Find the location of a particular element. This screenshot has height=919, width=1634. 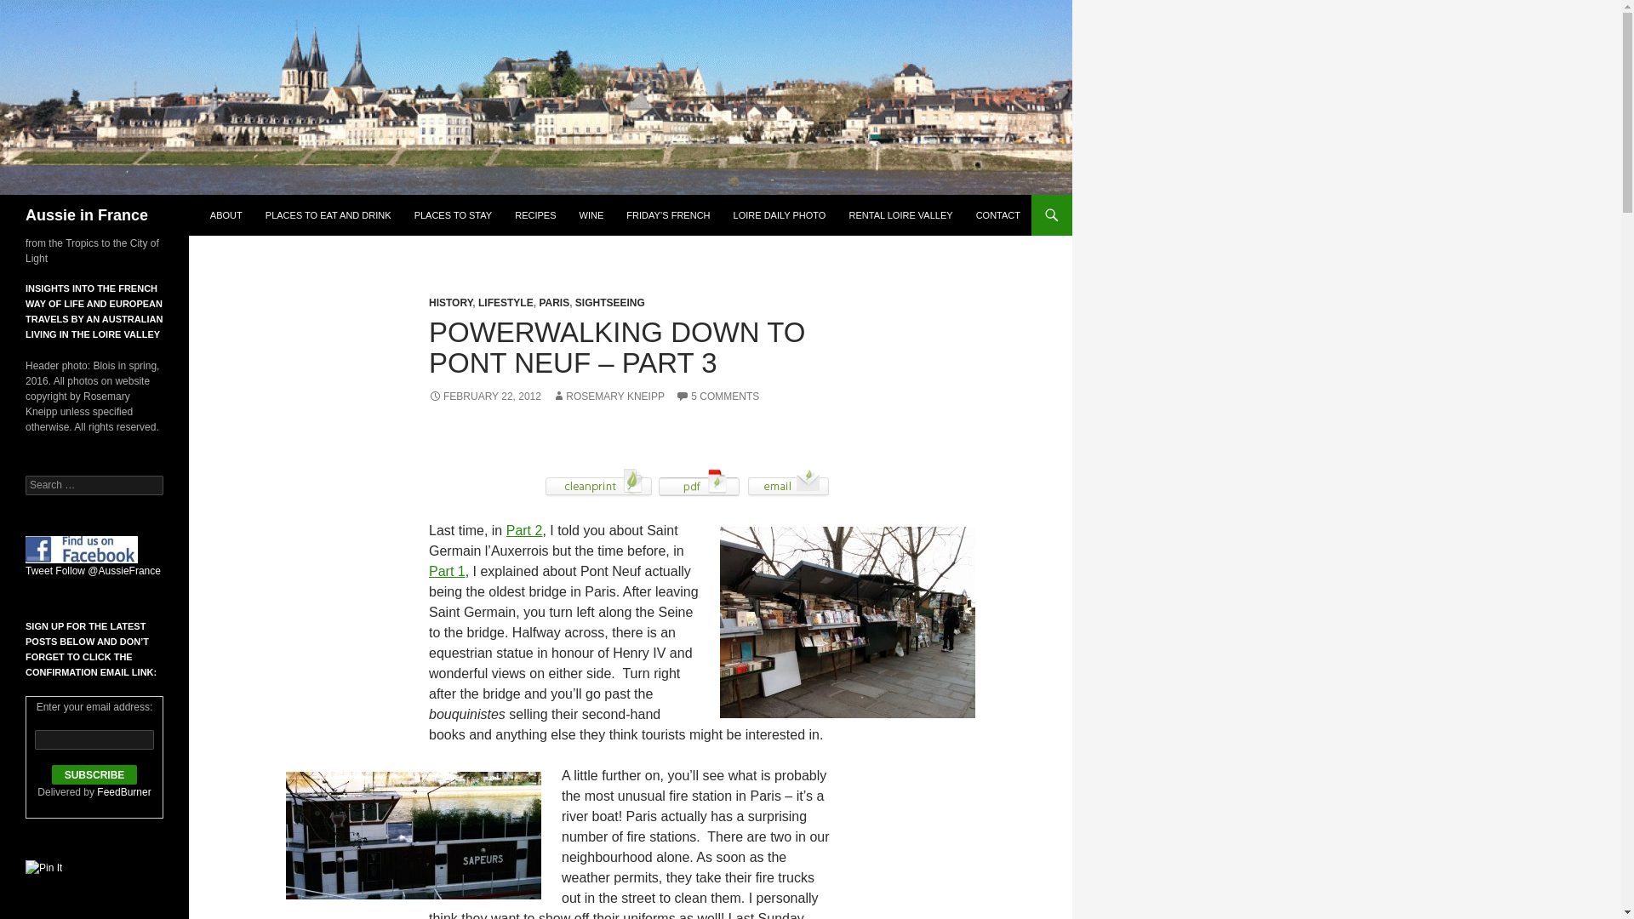

5 COMMENTS is located at coordinates (717, 397).